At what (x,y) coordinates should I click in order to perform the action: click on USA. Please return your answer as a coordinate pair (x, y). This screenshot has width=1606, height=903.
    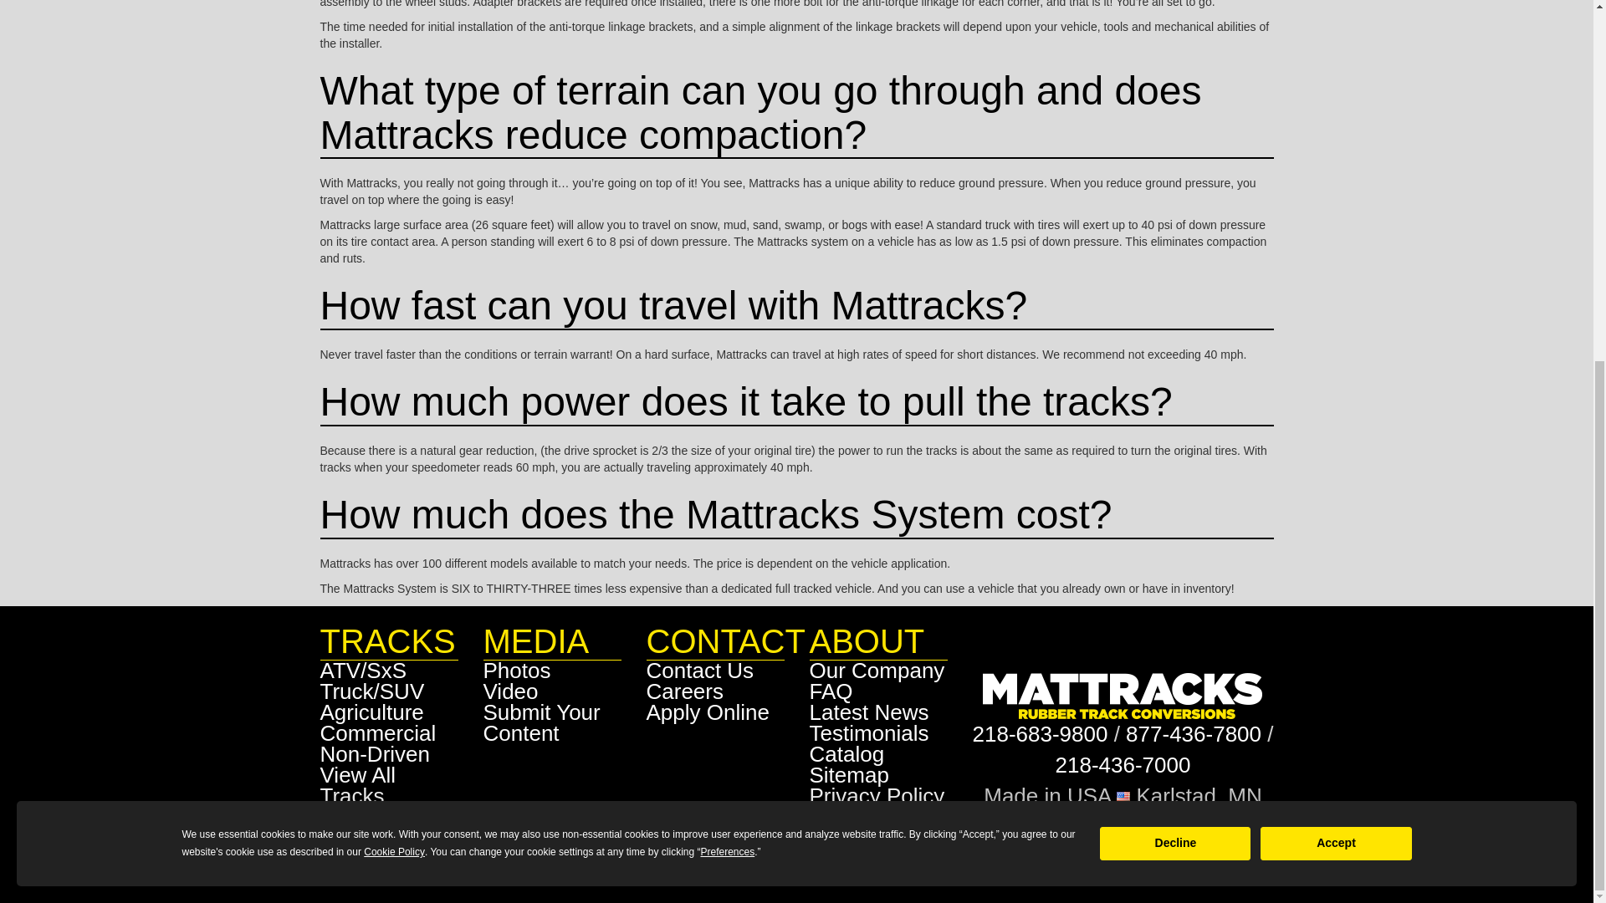
    Looking at the image, I should click on (1123, 796).